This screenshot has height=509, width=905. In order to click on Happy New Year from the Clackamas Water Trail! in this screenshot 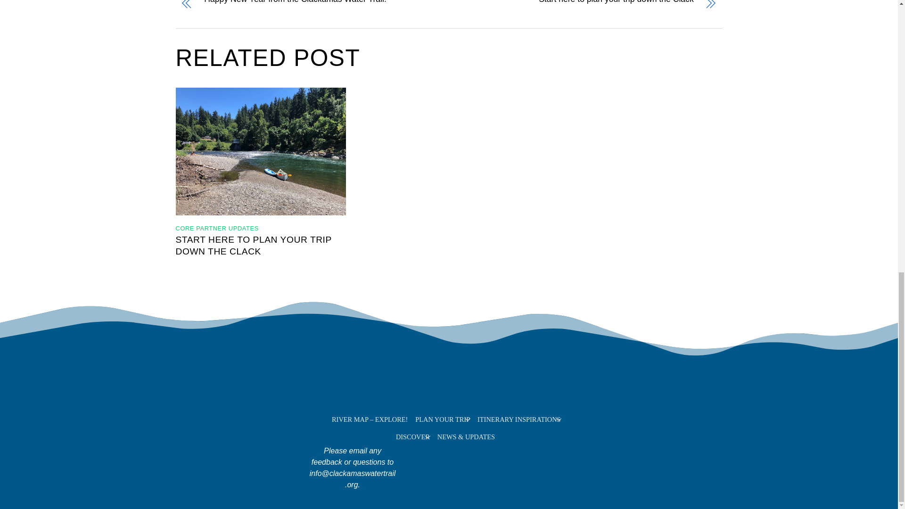, I will do `click(312, 7)`.